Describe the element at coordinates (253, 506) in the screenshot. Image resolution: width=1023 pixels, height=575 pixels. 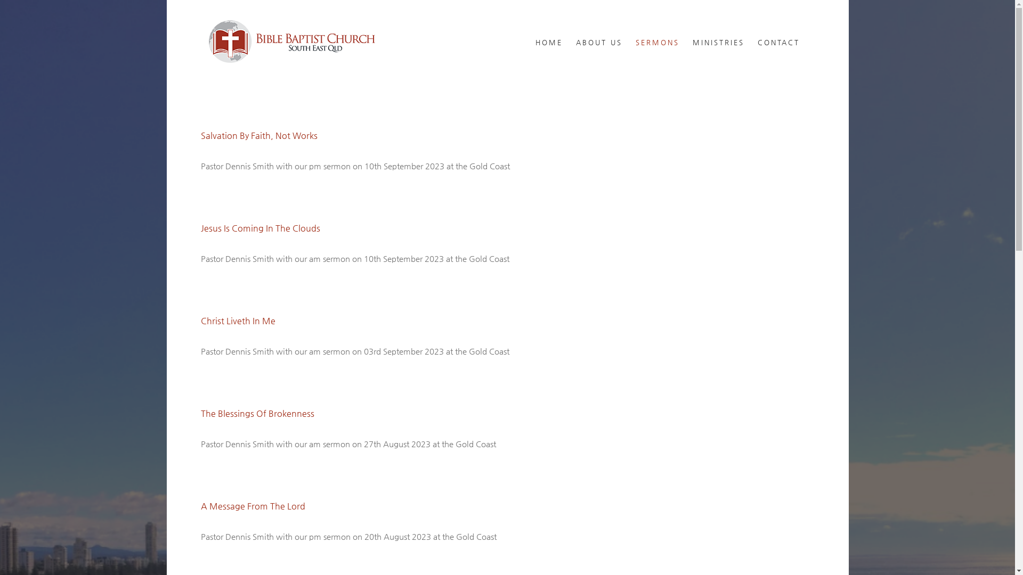
I see `A Message From The Lord` at that location.